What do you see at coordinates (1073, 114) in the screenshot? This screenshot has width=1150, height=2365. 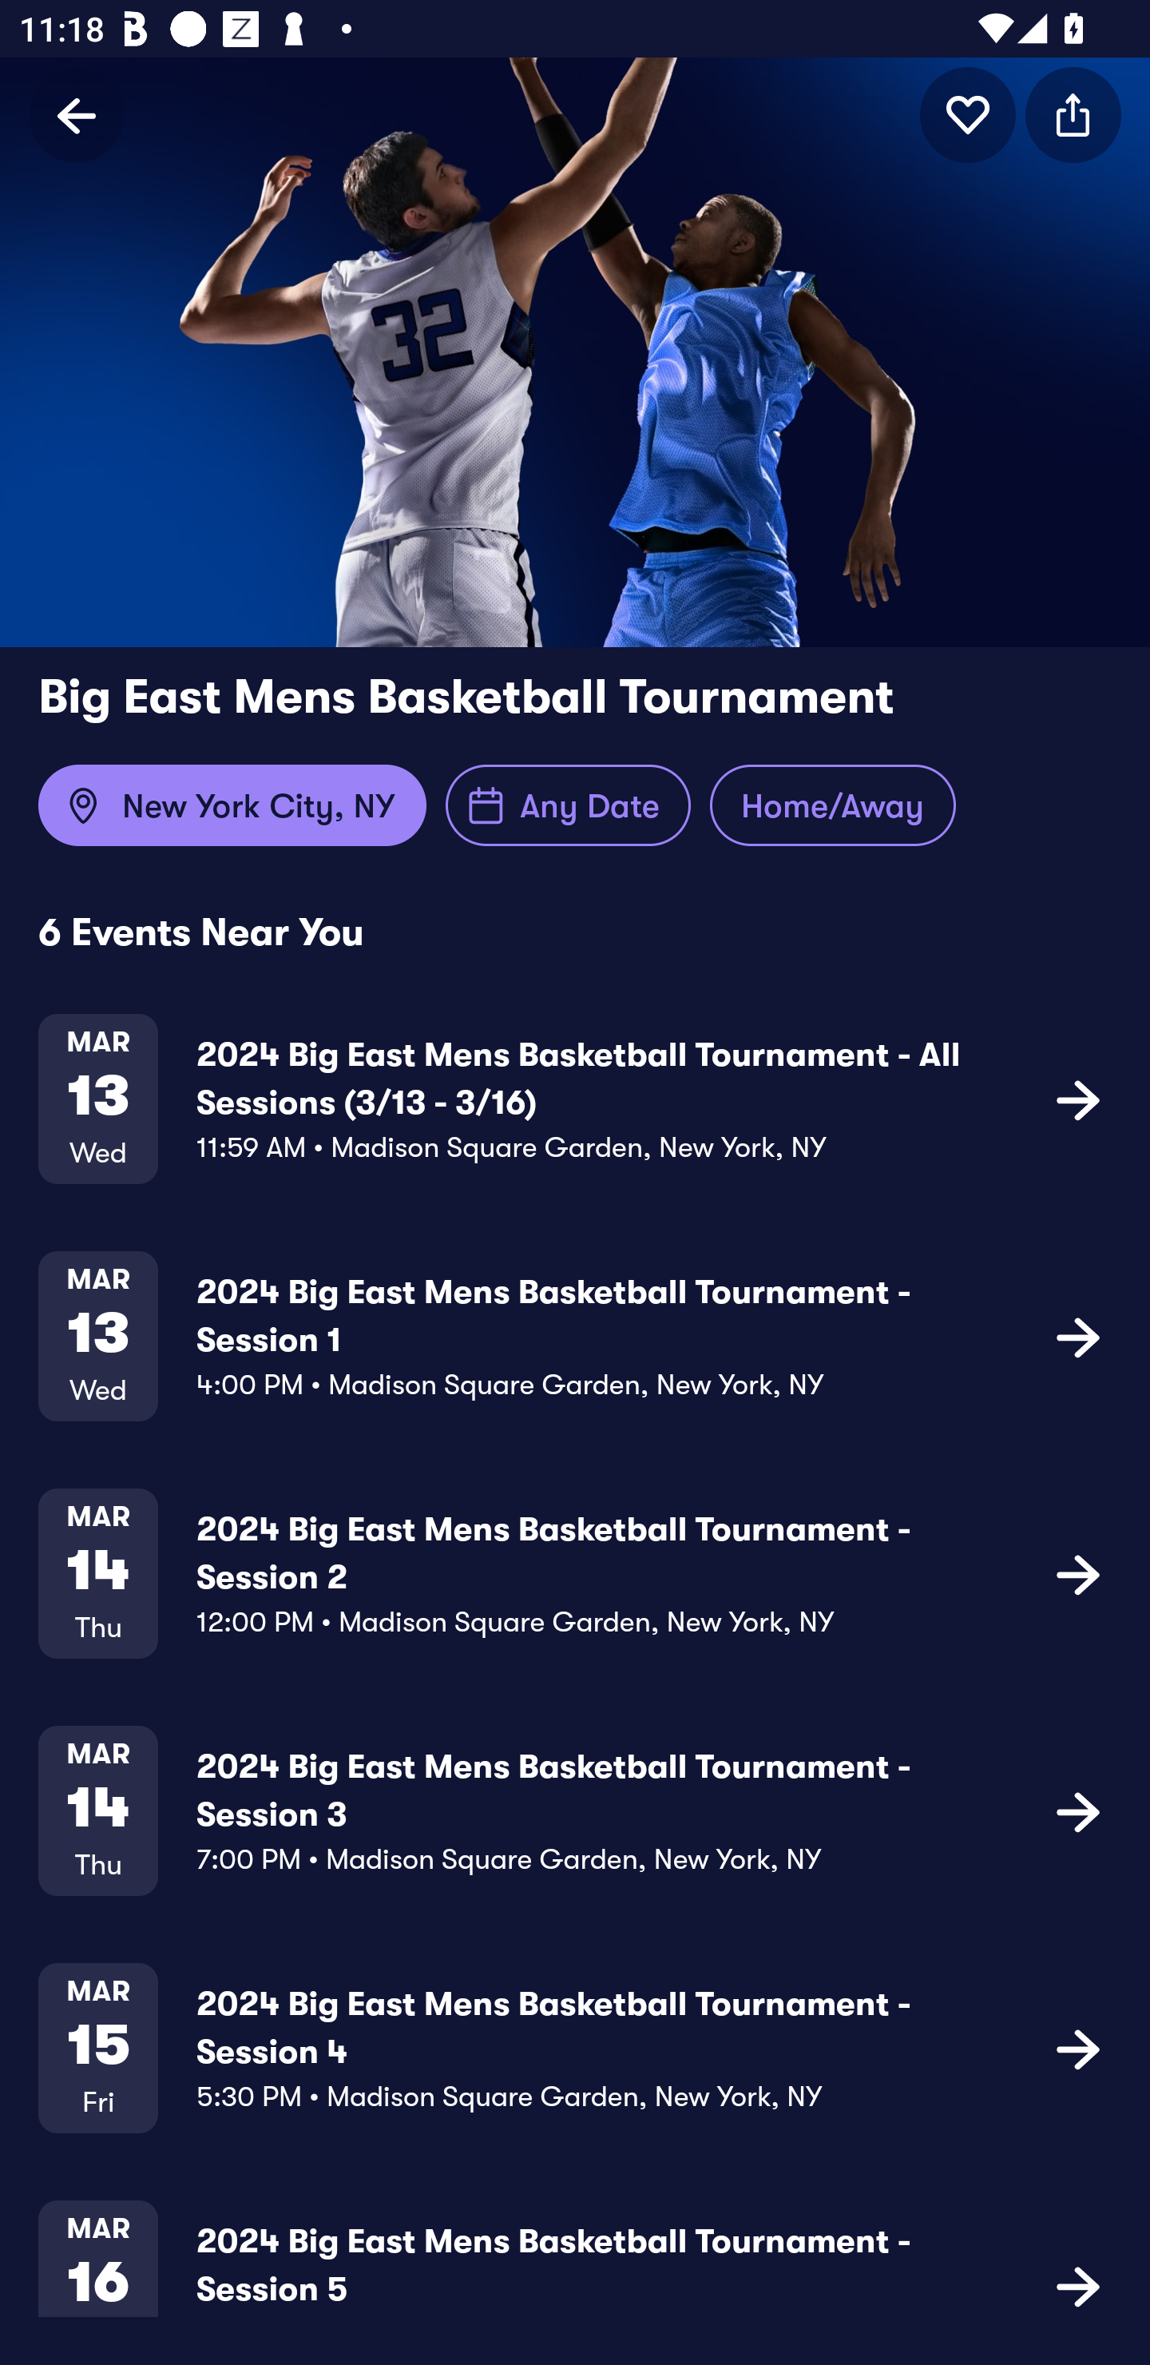 I see `icon button` at bounding box center [1073, 114].